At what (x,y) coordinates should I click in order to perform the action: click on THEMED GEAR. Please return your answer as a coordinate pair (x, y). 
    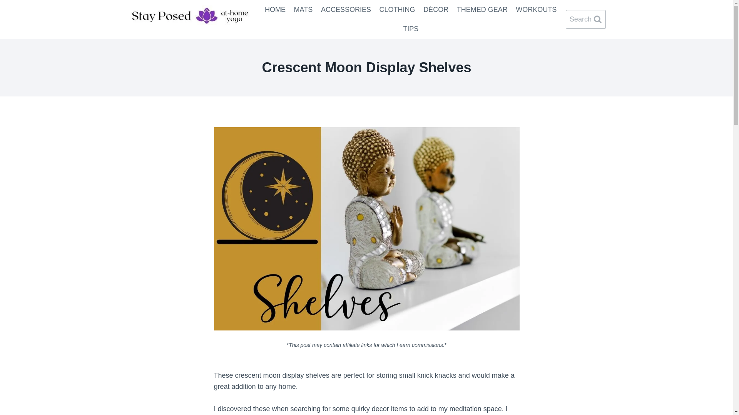
    Looking at the image, I should click on (482, 9).